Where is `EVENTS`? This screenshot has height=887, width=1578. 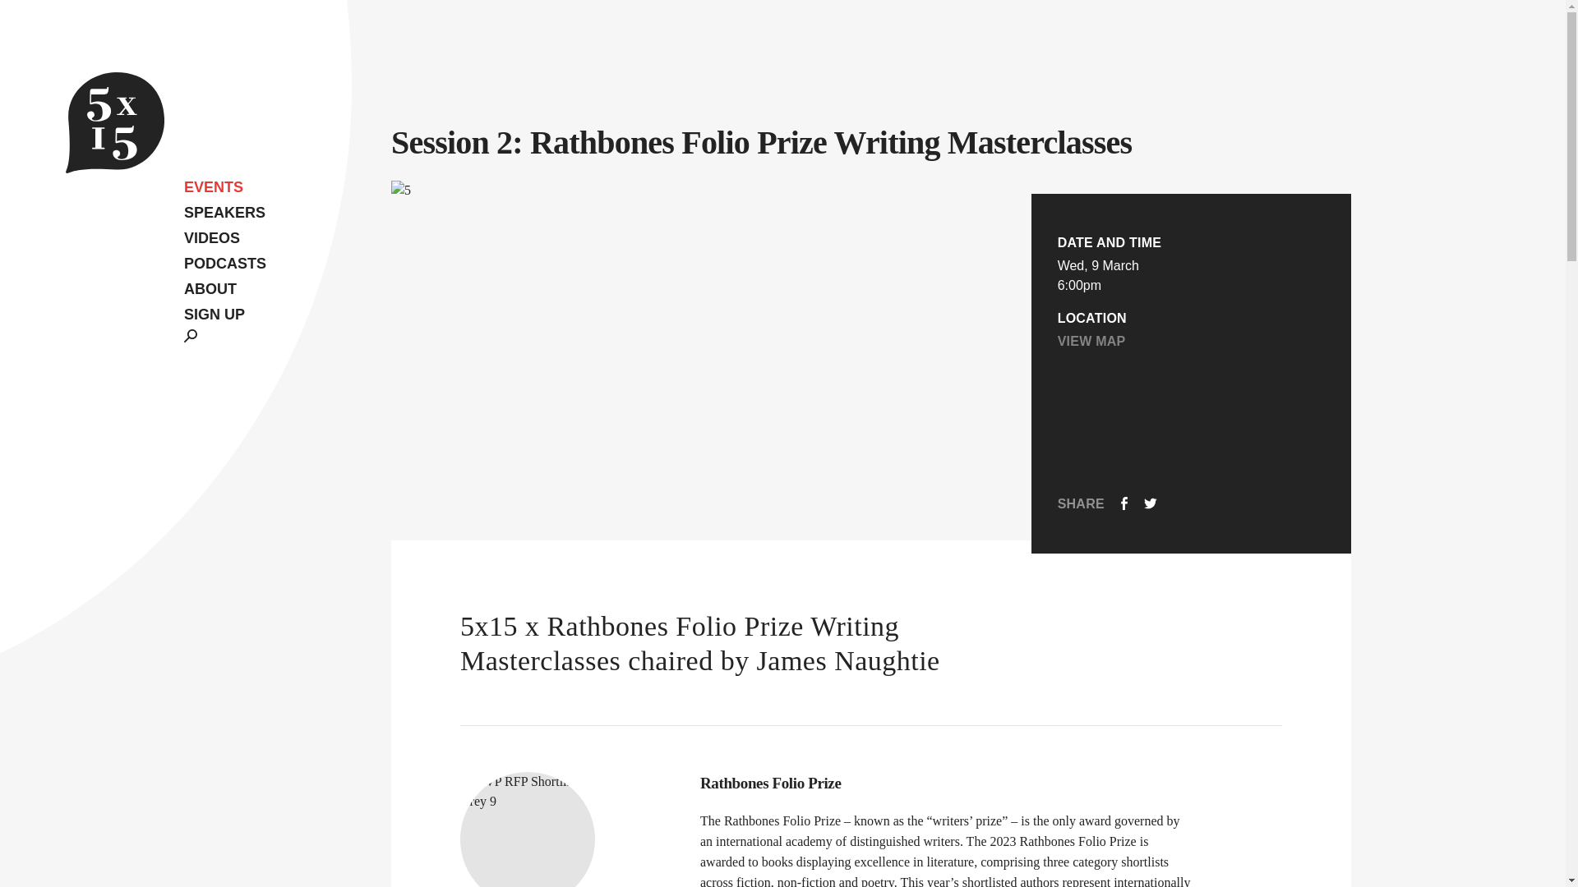 EVENTS is located at coordinates (225, 186).